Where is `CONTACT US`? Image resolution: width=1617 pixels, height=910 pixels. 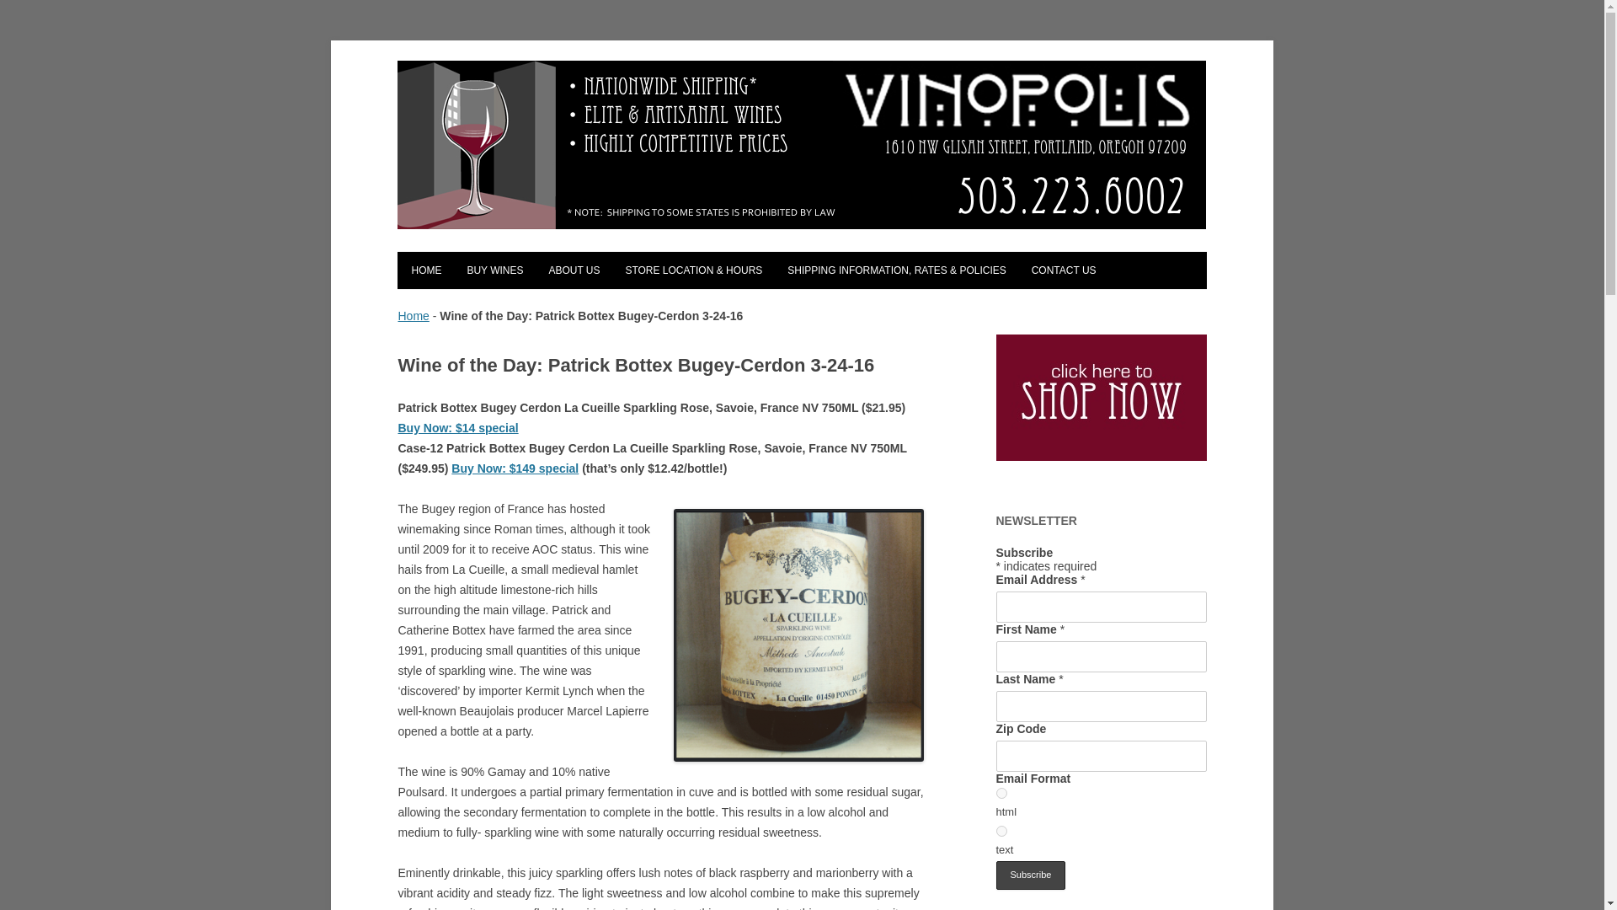
CONTACT US is located at coordinates (1064, 270).